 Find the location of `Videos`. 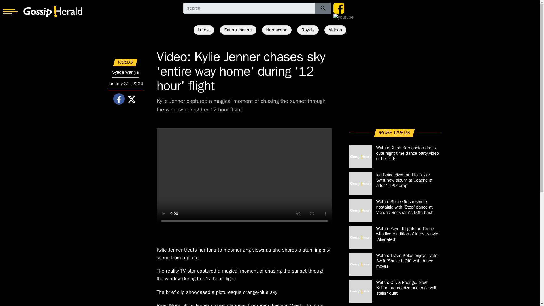

Videos is located at coordinates (335, 30).